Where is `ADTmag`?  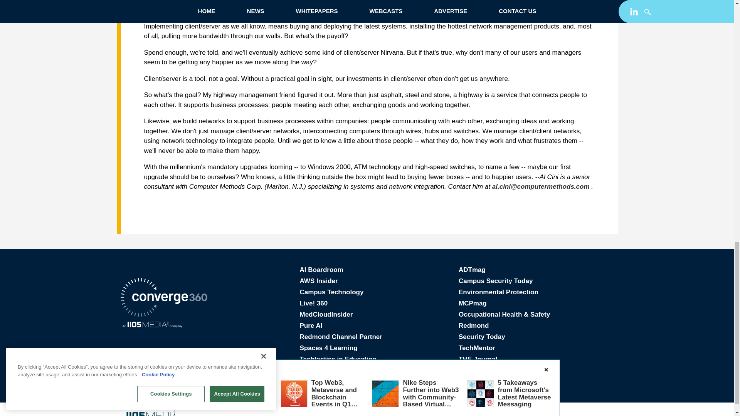
ADTmag is located at coordinates (472, 270).